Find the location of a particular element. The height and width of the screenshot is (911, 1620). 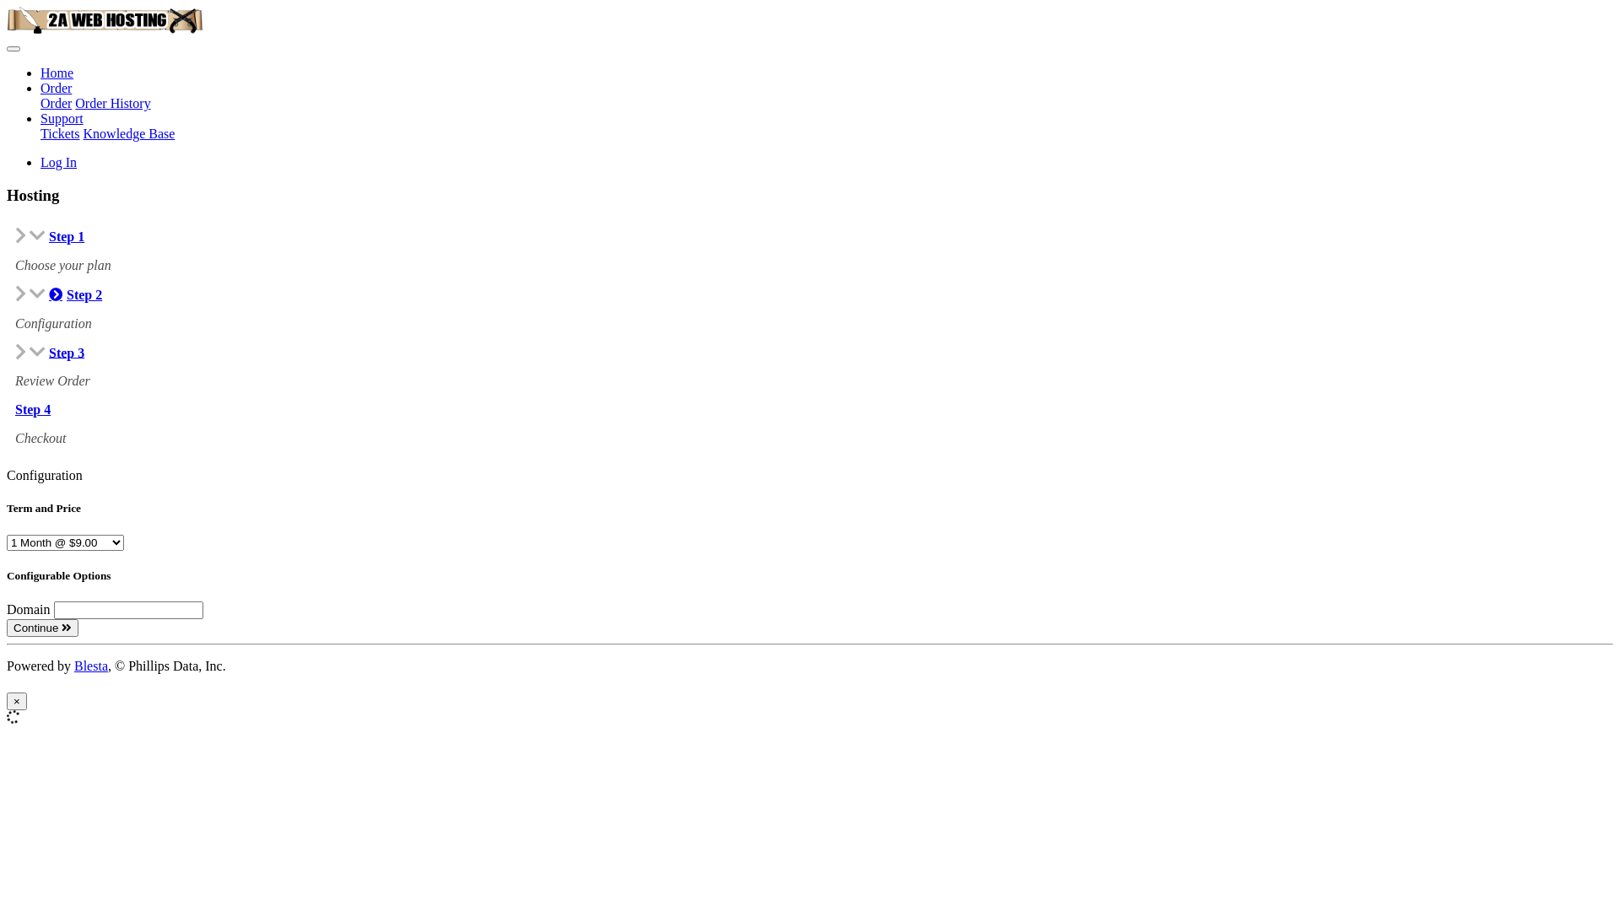

Order is located at coordinates (56, 88).